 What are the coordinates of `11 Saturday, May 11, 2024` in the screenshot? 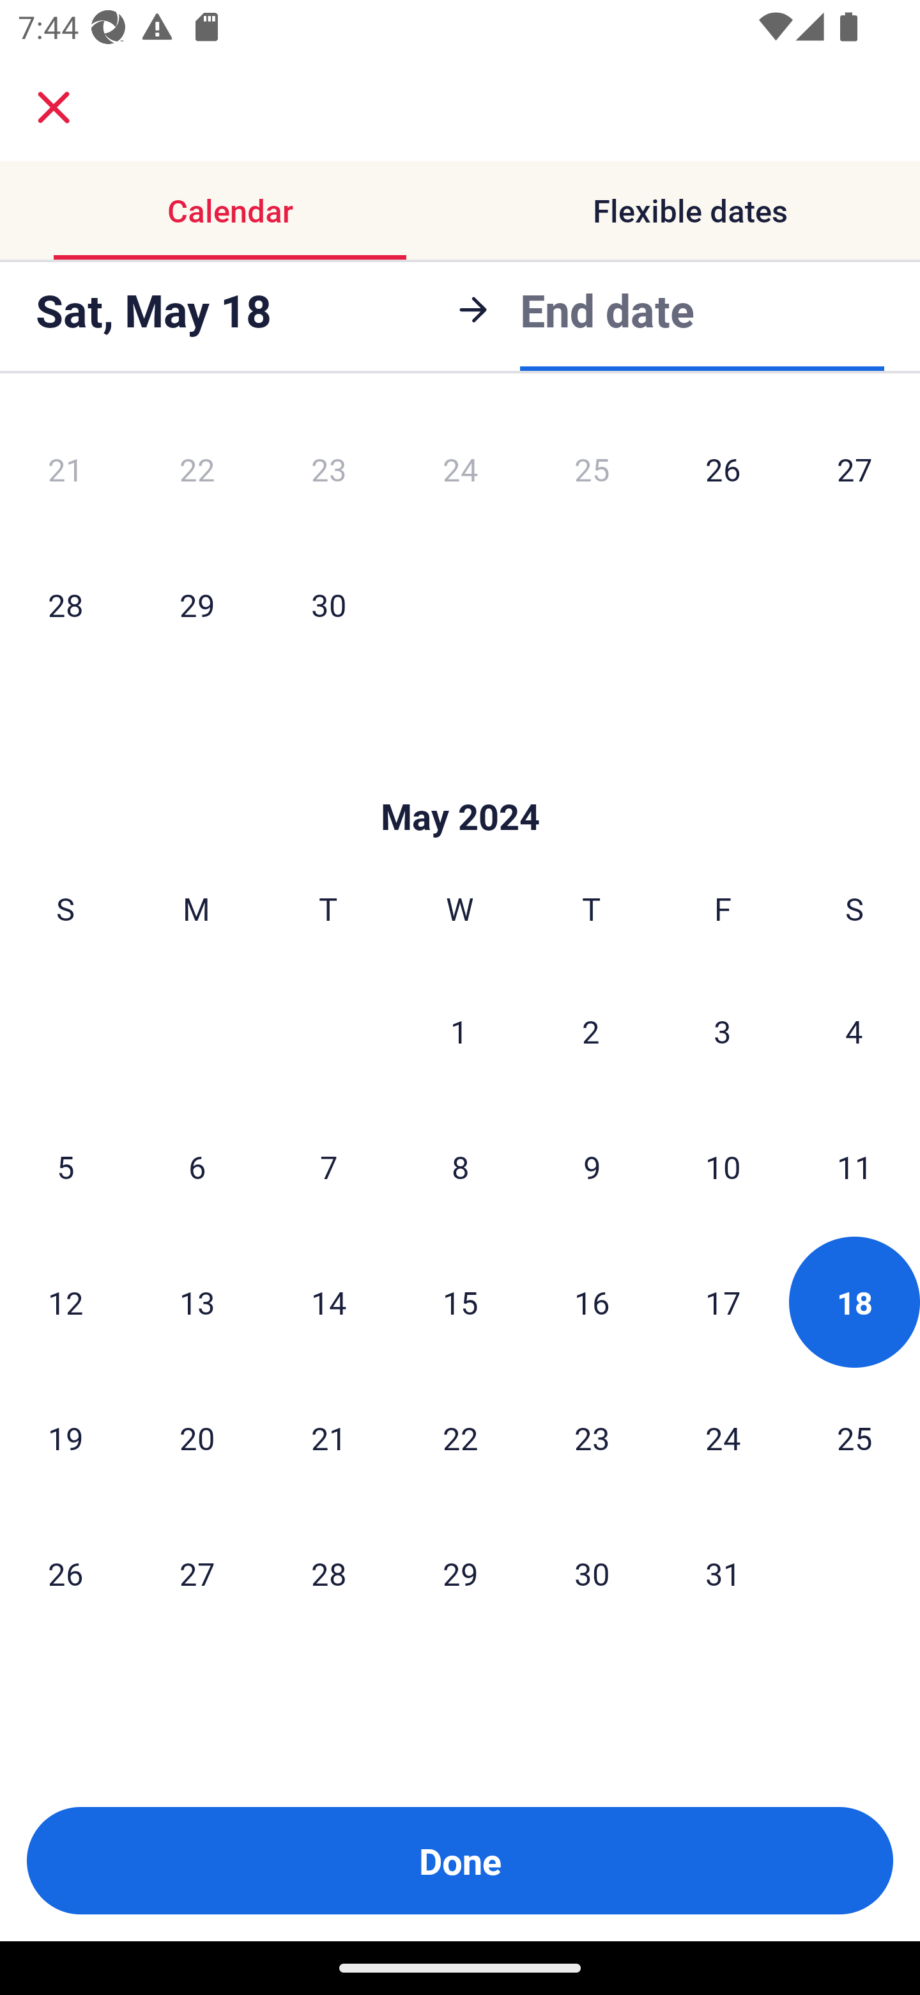 It's located at (855, 1167).